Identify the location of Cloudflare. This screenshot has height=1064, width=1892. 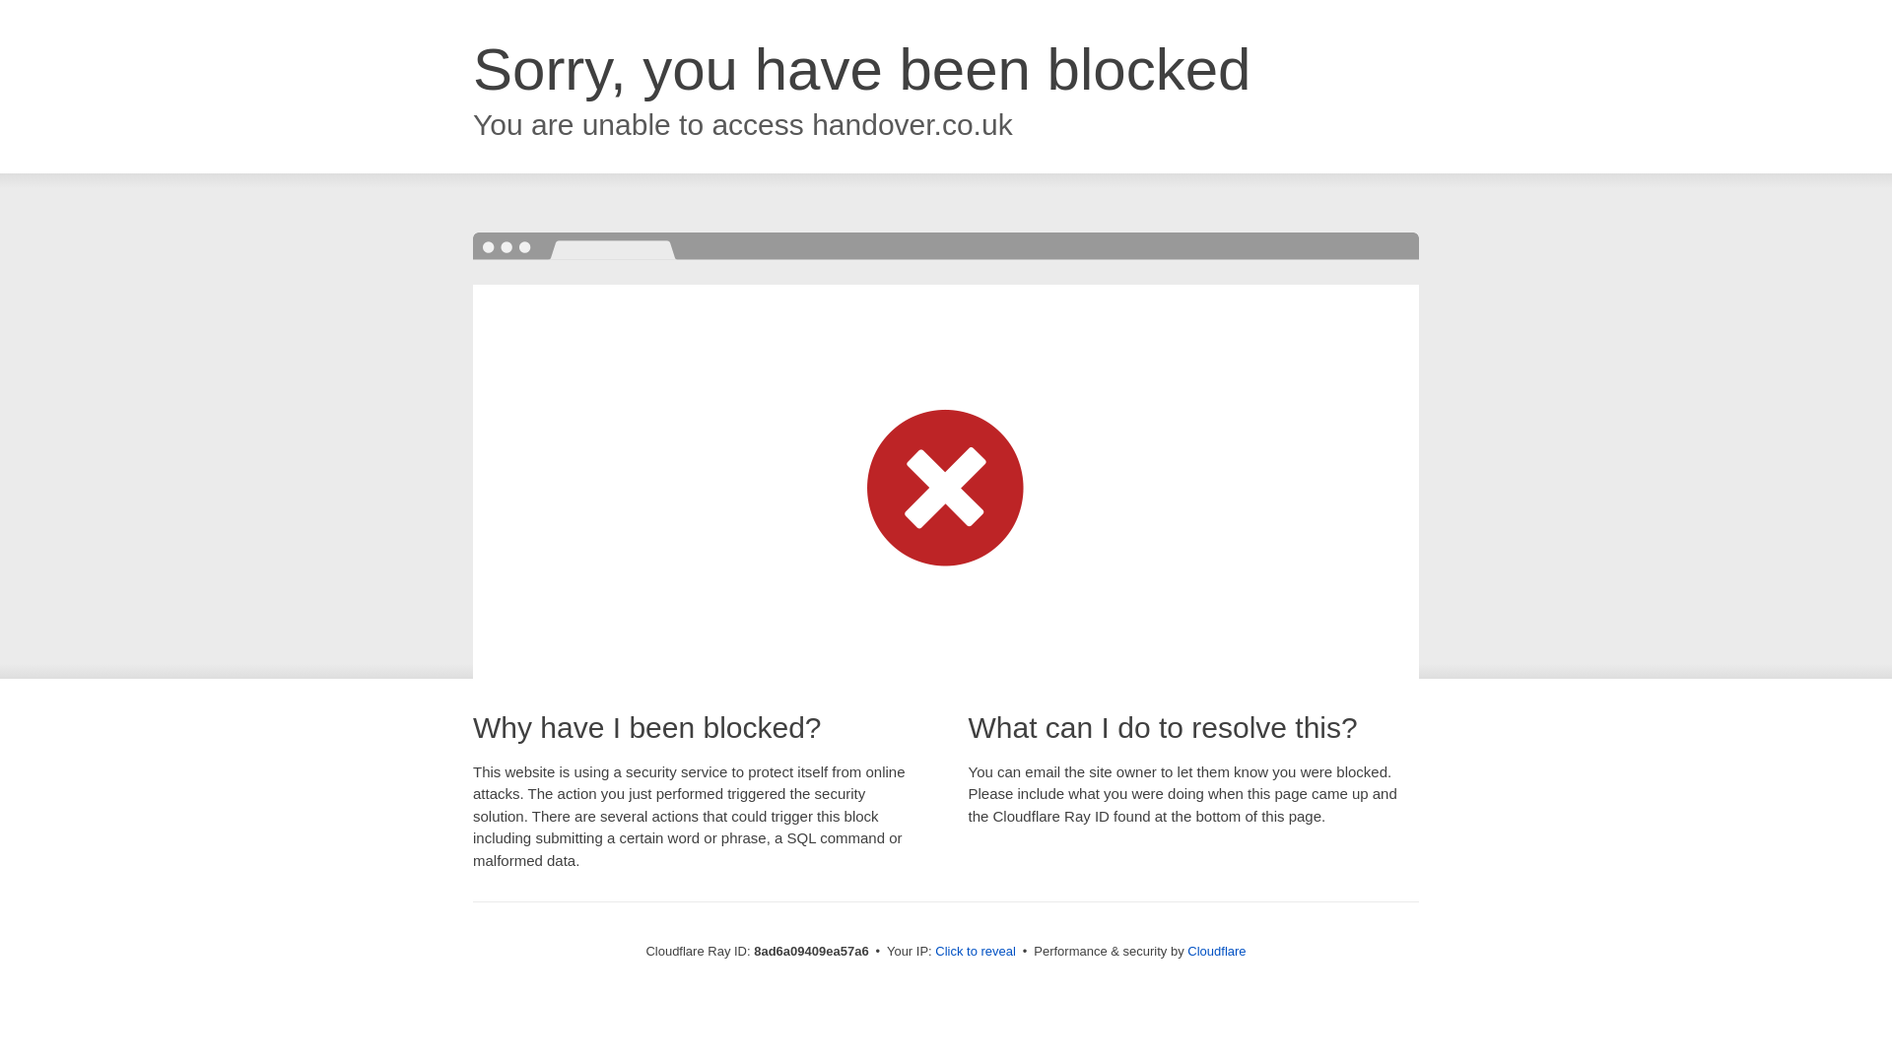
(1216, 951).